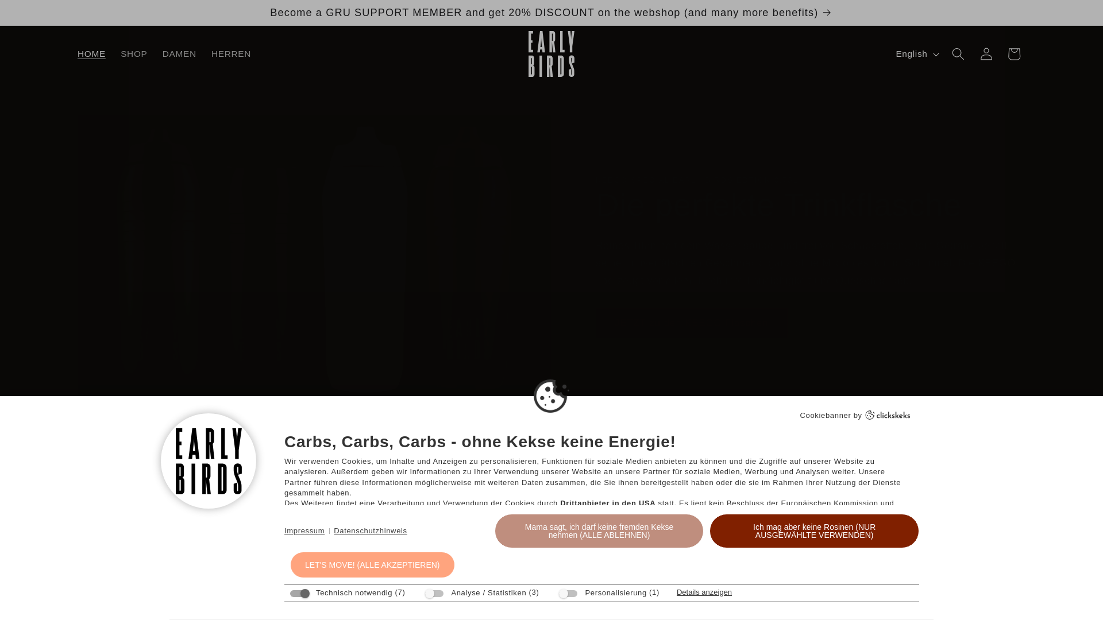  I want to click on Skip to content, so click(38, 14).